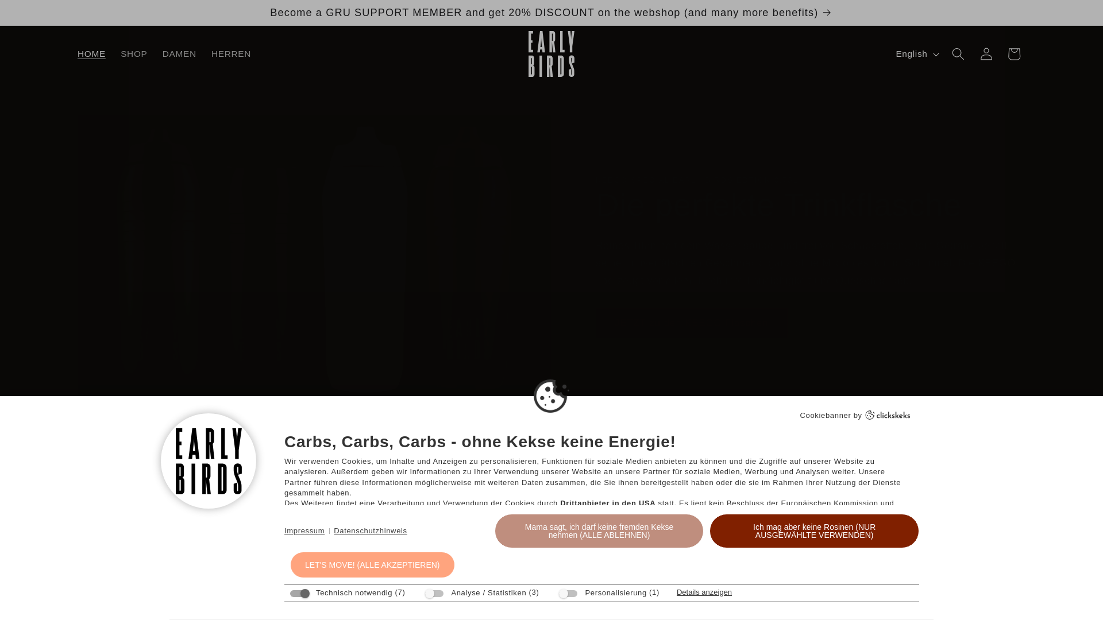  I want to click on Skip to content, so click(38, 14).